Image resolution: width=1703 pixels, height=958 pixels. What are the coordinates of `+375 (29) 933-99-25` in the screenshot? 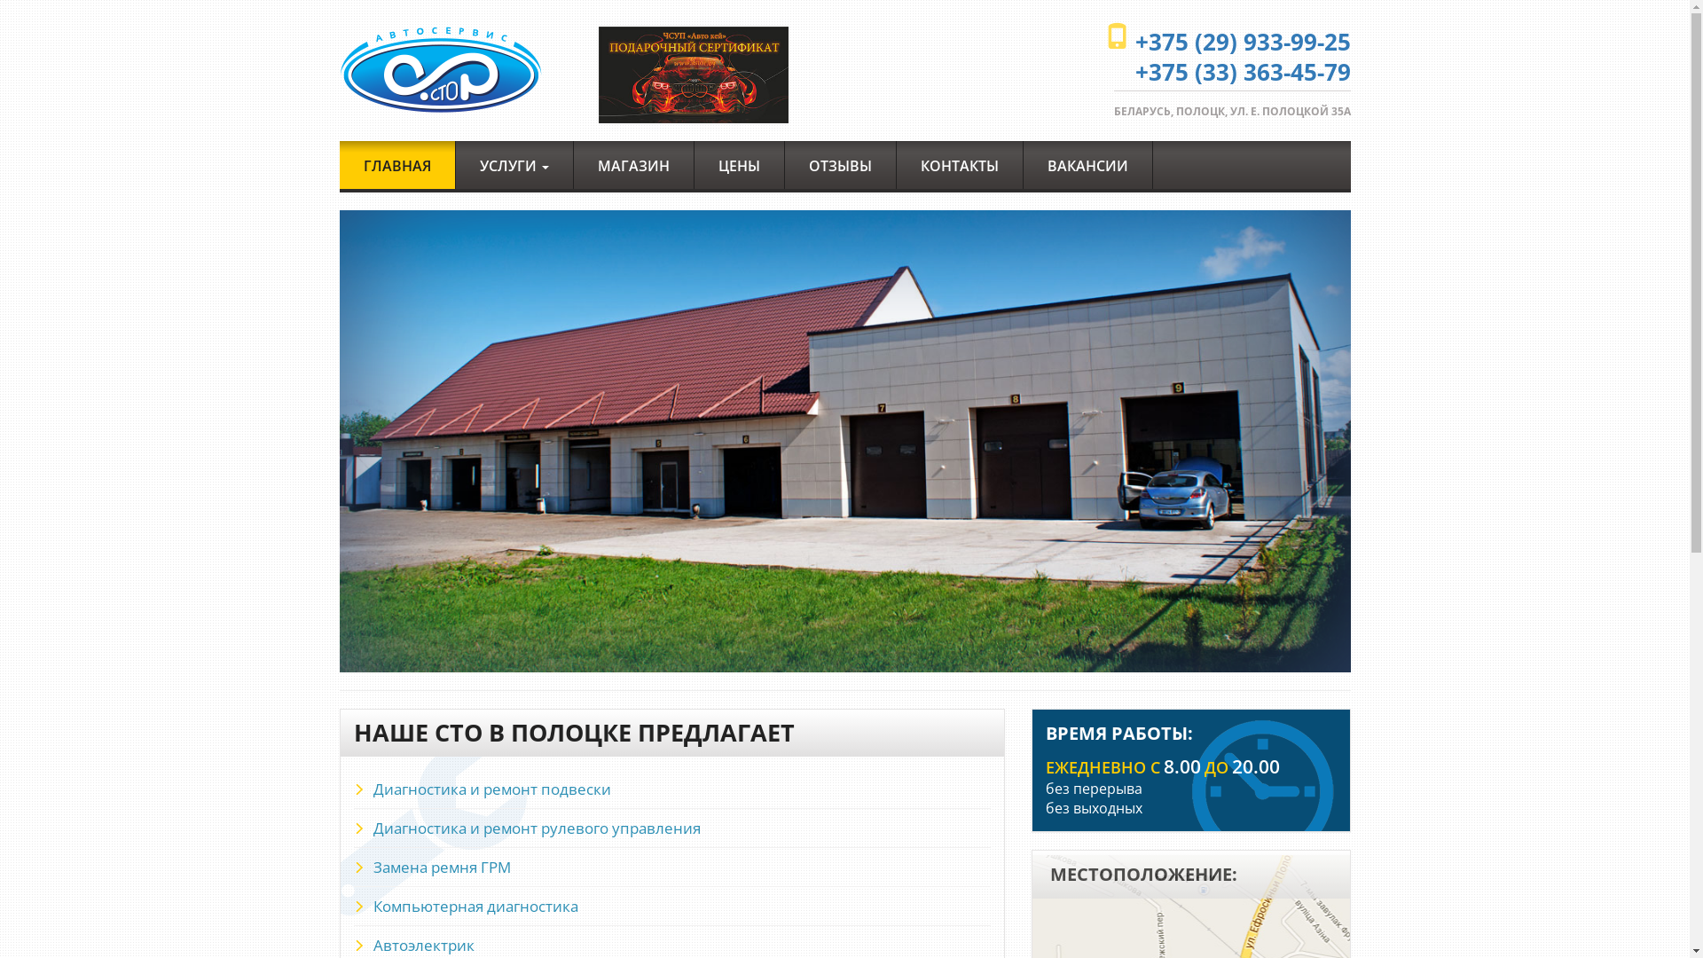 It's located at (1244, 42).